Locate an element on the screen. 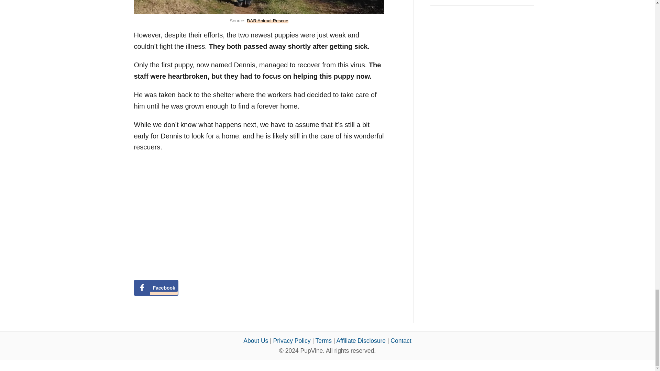 The image size is (660, 371). Contact is located at coordinates (401, 341).